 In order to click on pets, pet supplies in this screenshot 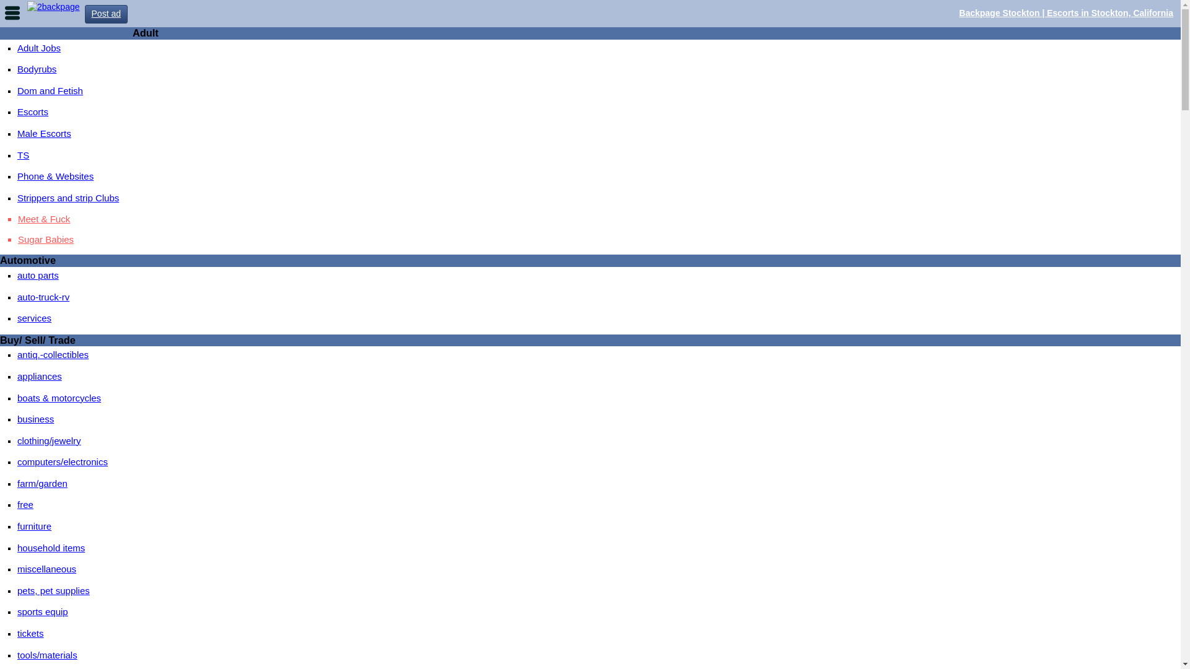, I will do `click(53, 591)`.